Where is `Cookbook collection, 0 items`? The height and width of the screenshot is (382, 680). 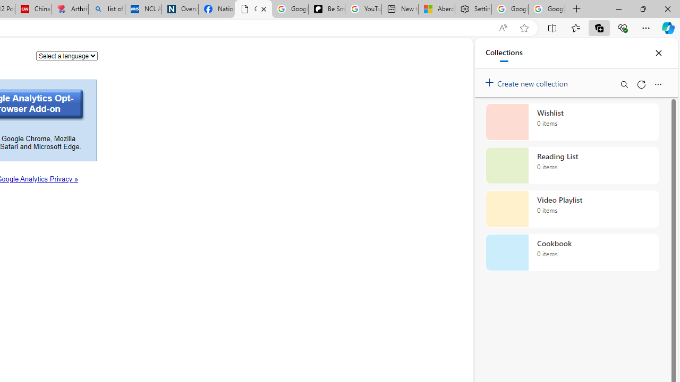 Cookbook collection, 0 items is located at coordinates (572, 253).